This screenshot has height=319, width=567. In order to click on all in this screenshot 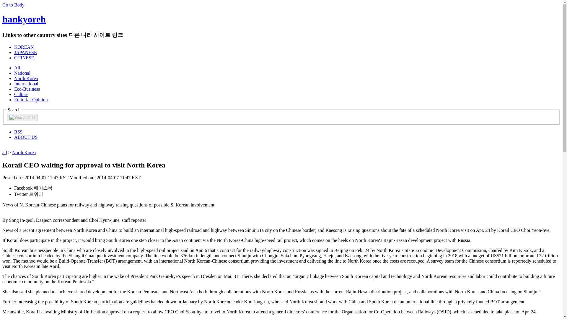, I will do `click(4, 152)`.